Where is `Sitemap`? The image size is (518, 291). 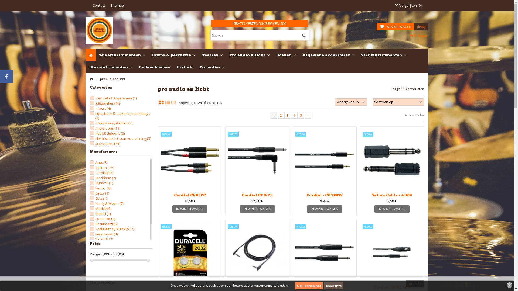
Sitemap is located at coordinates (117, 5).